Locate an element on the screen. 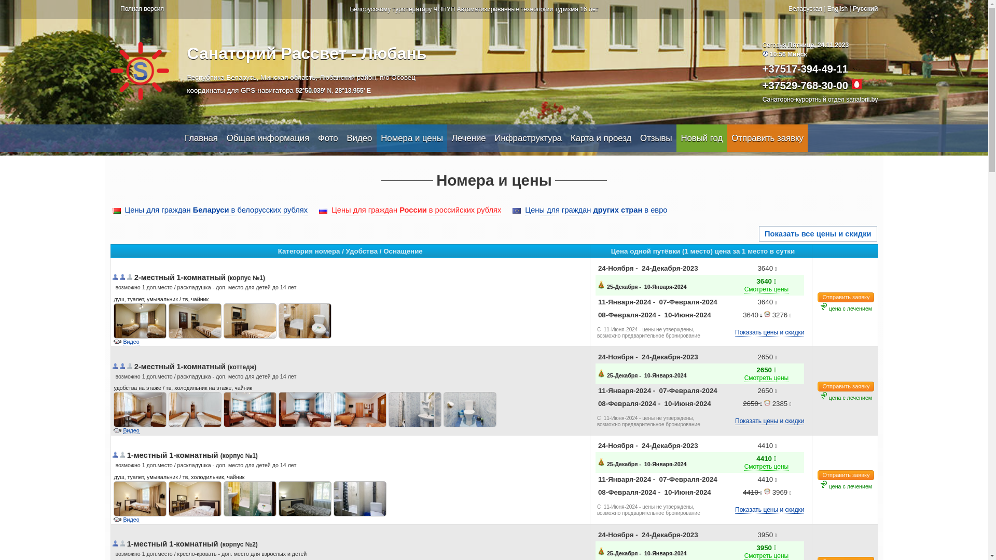 This screenshot has height=560, width=996. +37529-768-30-00 is located at coordinates (805, 86).